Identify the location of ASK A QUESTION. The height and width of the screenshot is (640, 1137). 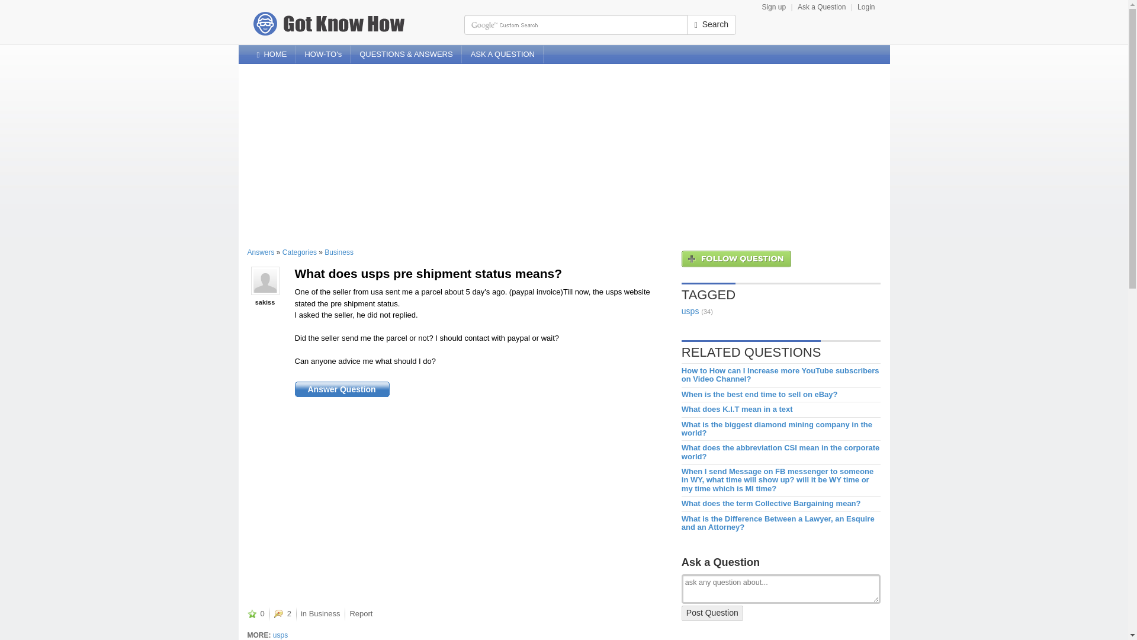
(502, 54).